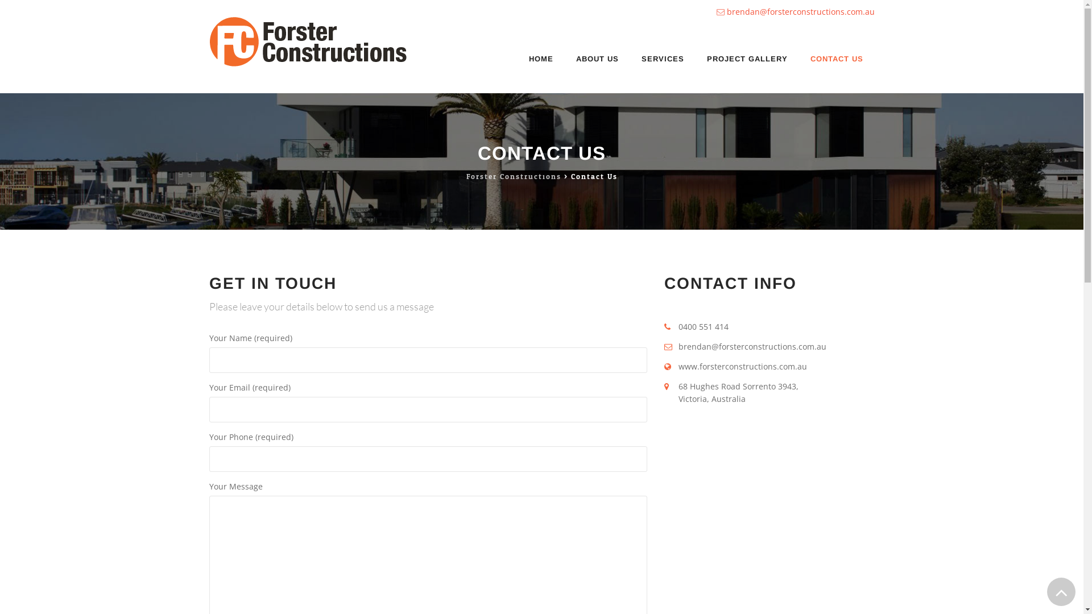 The image size is (1092, 614). What do you see at coordinates (512, 24) in the screenshot?
I see `Skip to content` at bounding box center [512, 24].